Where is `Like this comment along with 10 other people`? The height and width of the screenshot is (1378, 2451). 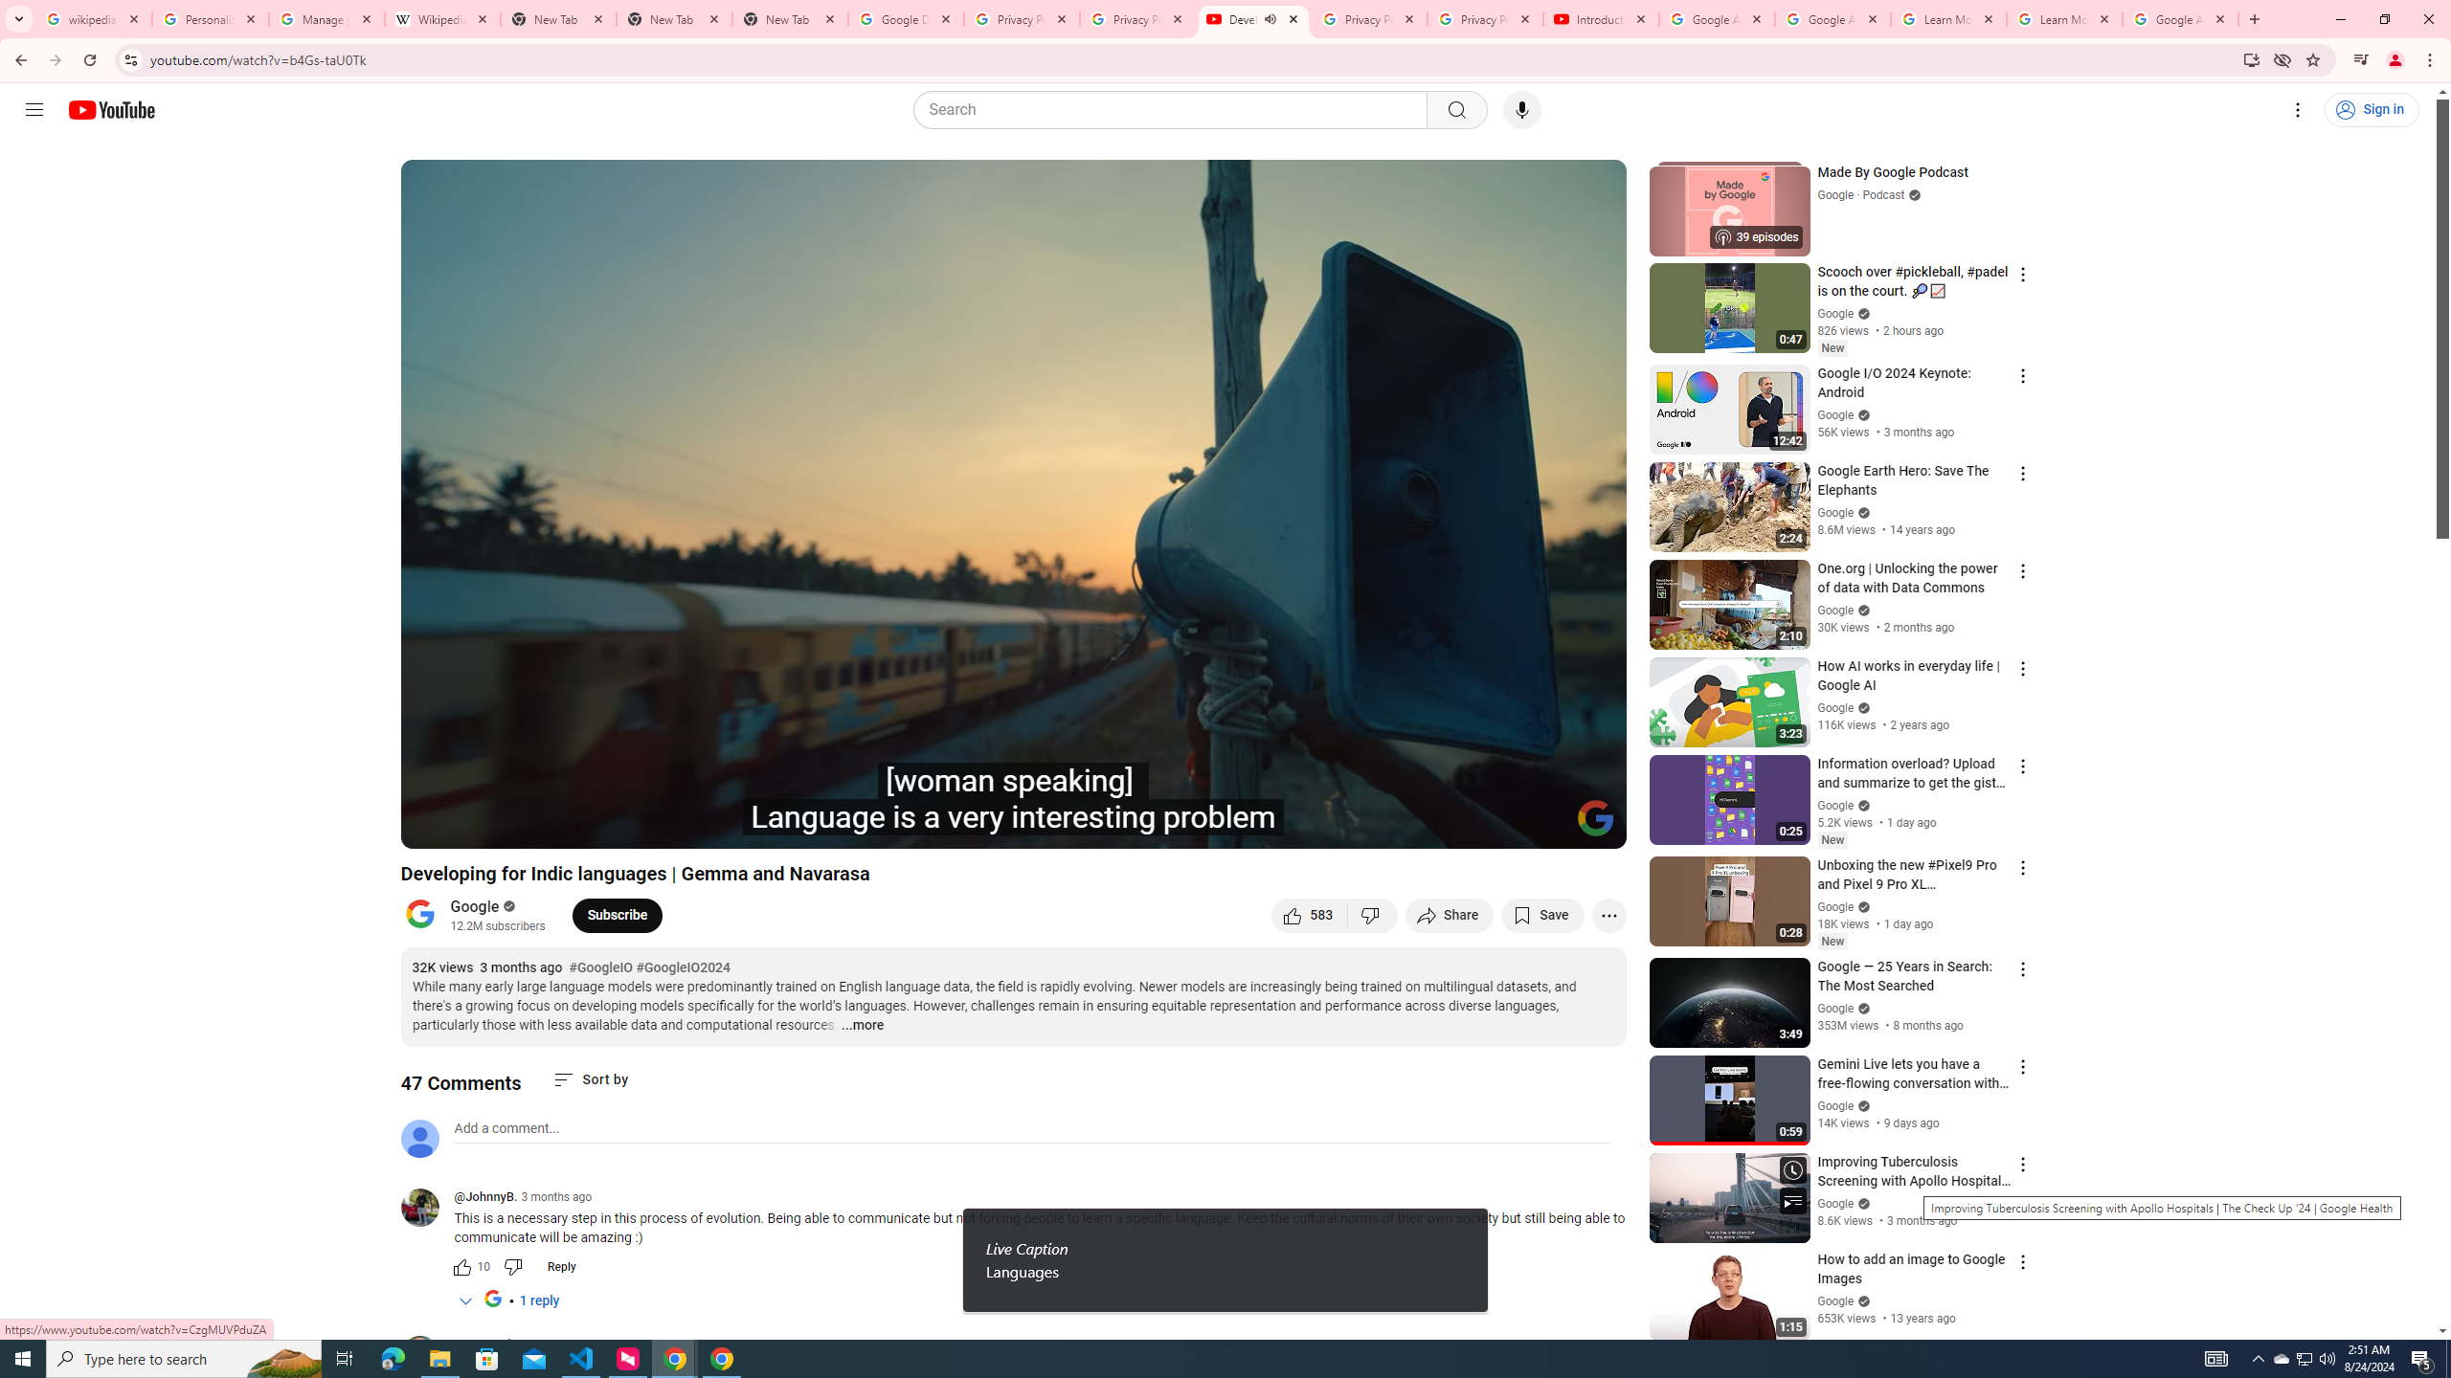 Like this comment along with 10 other people is located at coordinates (461, 1267).